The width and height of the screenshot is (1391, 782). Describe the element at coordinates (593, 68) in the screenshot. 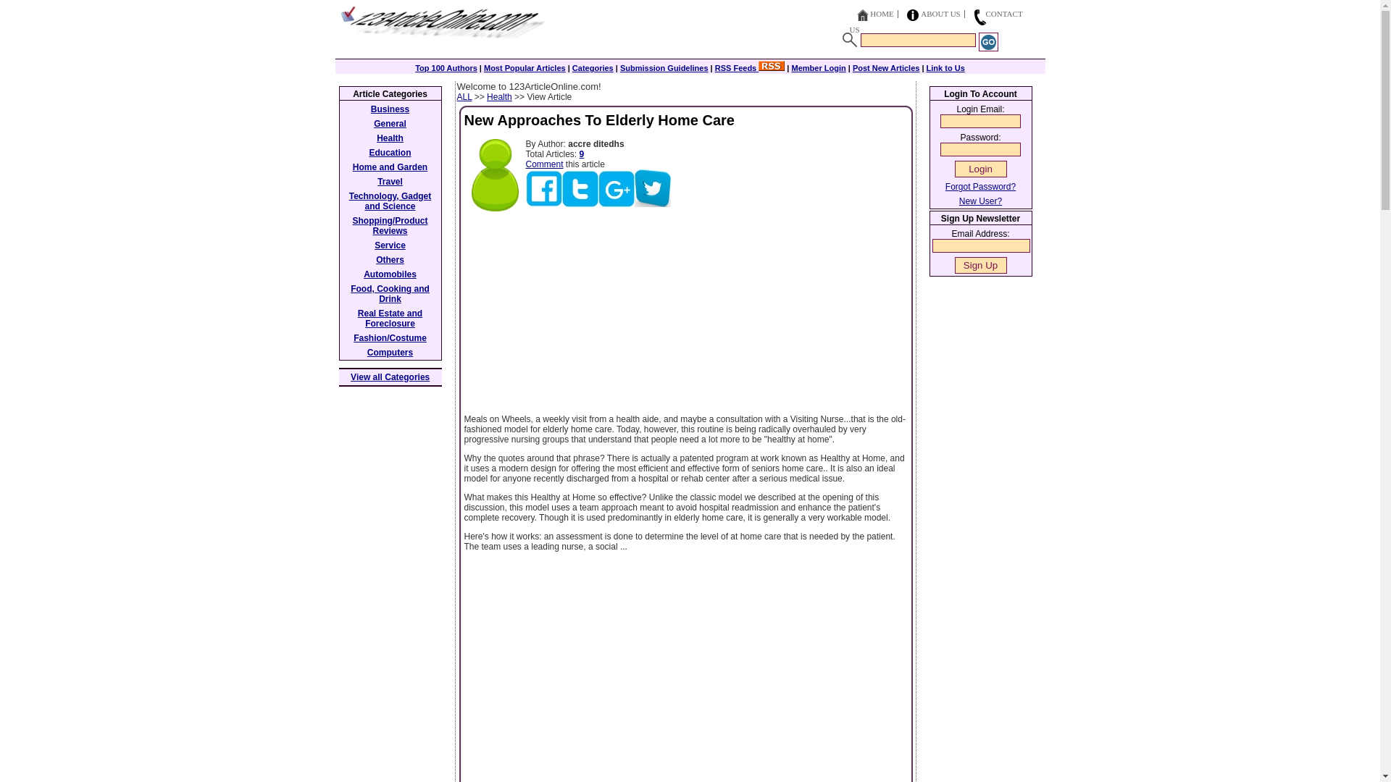

I see `Categories` at that location.